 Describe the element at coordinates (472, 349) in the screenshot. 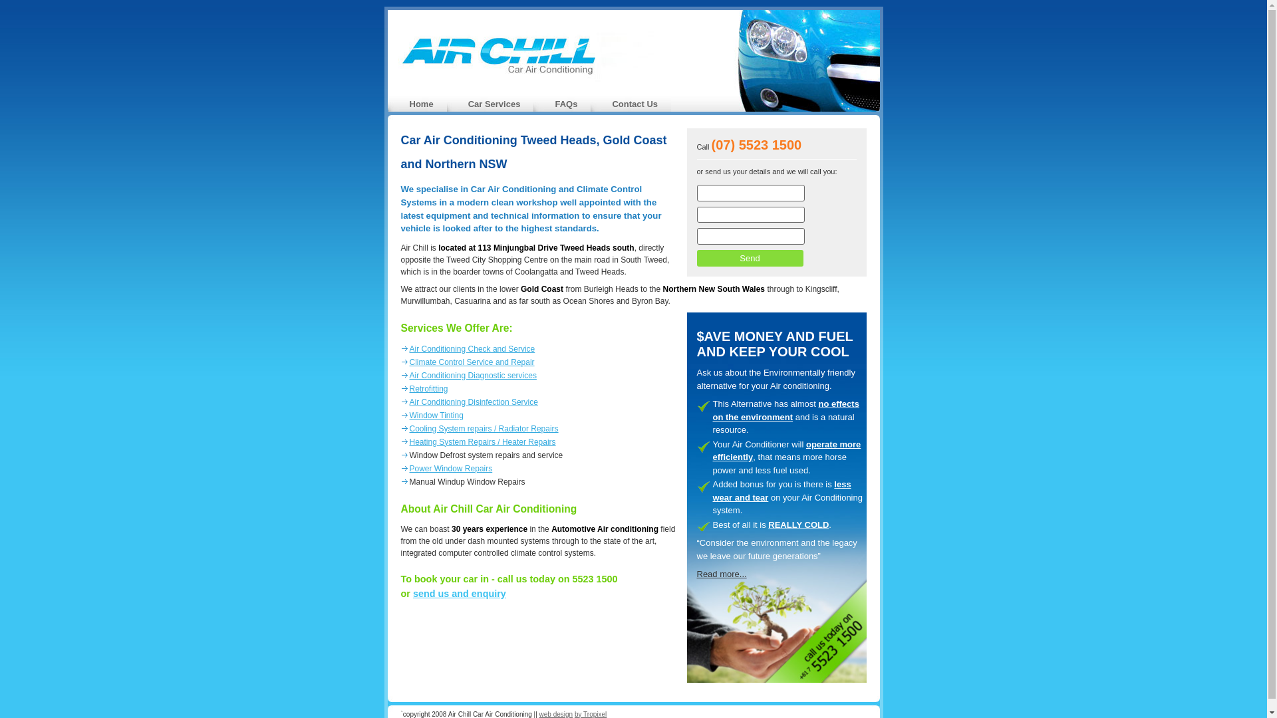

I see `Air Conditioning Check and Service` at that location.